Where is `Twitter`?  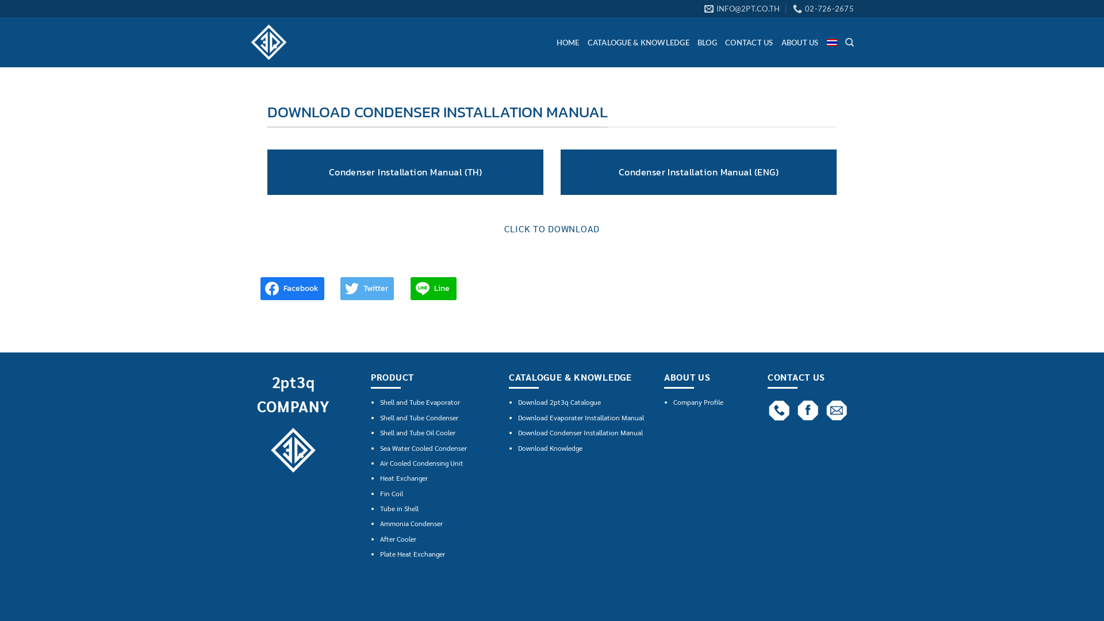
Twitter is located at coordinates (367, 289).